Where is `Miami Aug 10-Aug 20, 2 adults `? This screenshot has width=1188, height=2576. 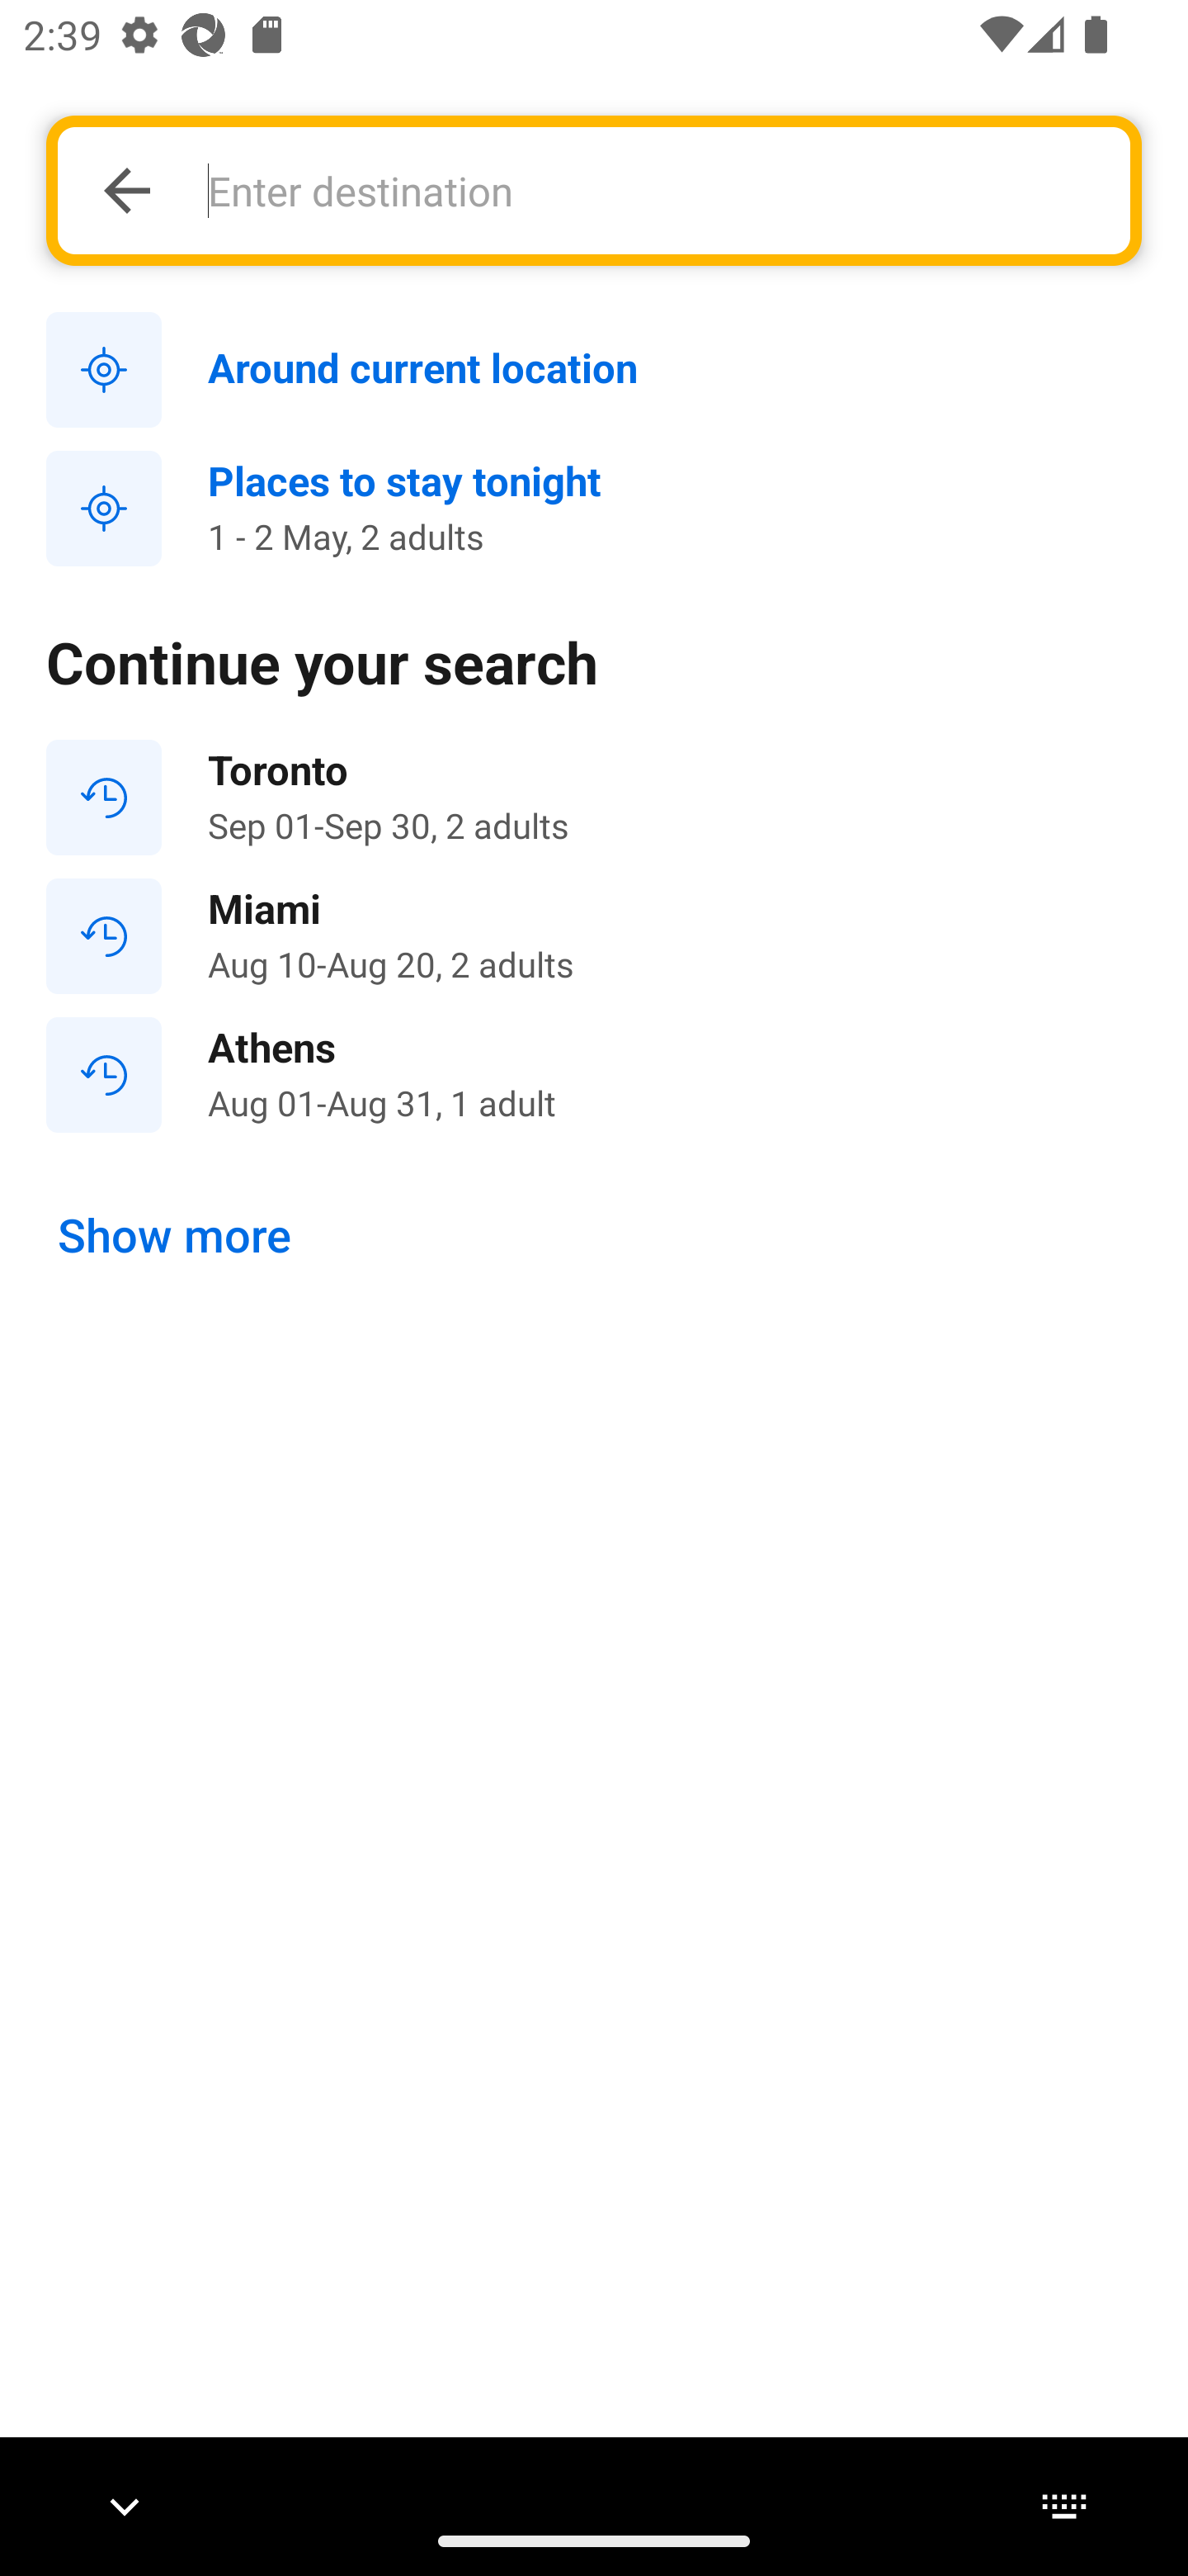 Miami Aug 10-Aug 20, 2 adults  is located at coordinates (594, 936).